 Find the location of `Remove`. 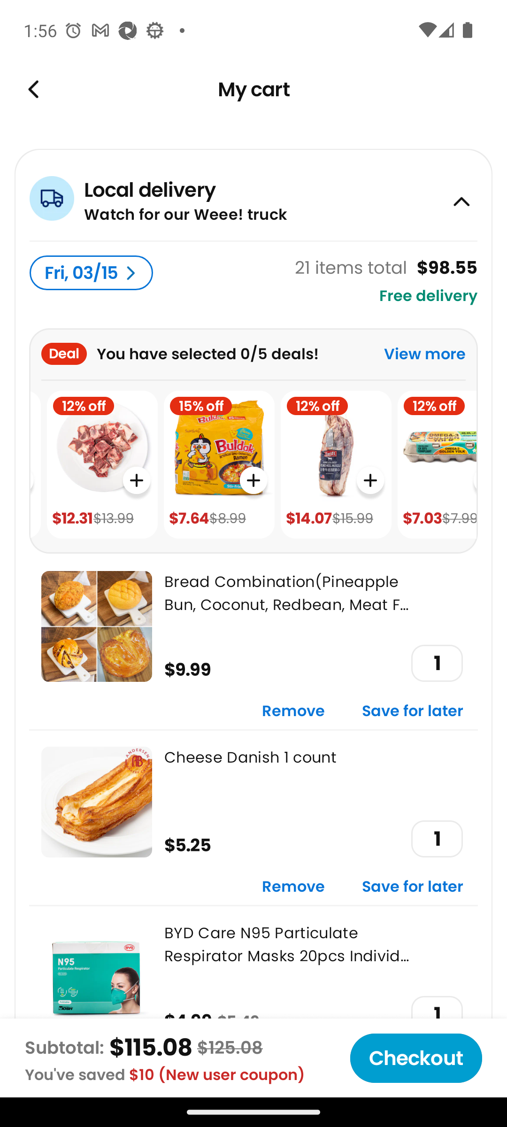

Remove is located at coordinates (293, 888).